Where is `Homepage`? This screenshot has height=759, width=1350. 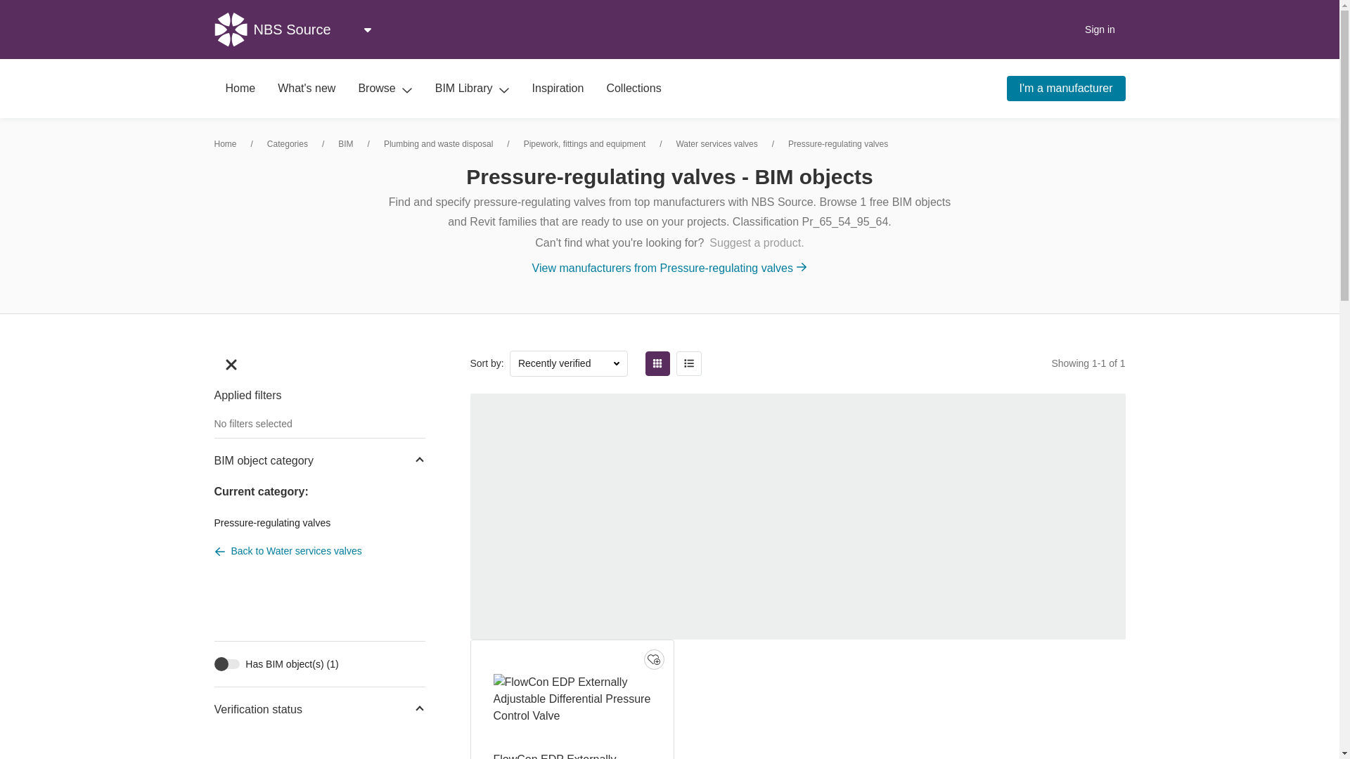
Homepage is located at coordinates (239, 89).